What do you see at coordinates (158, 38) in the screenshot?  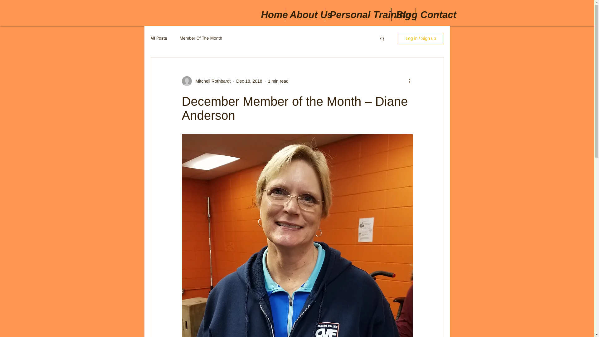 I see `All Posts` at bounding box center [158, 38].